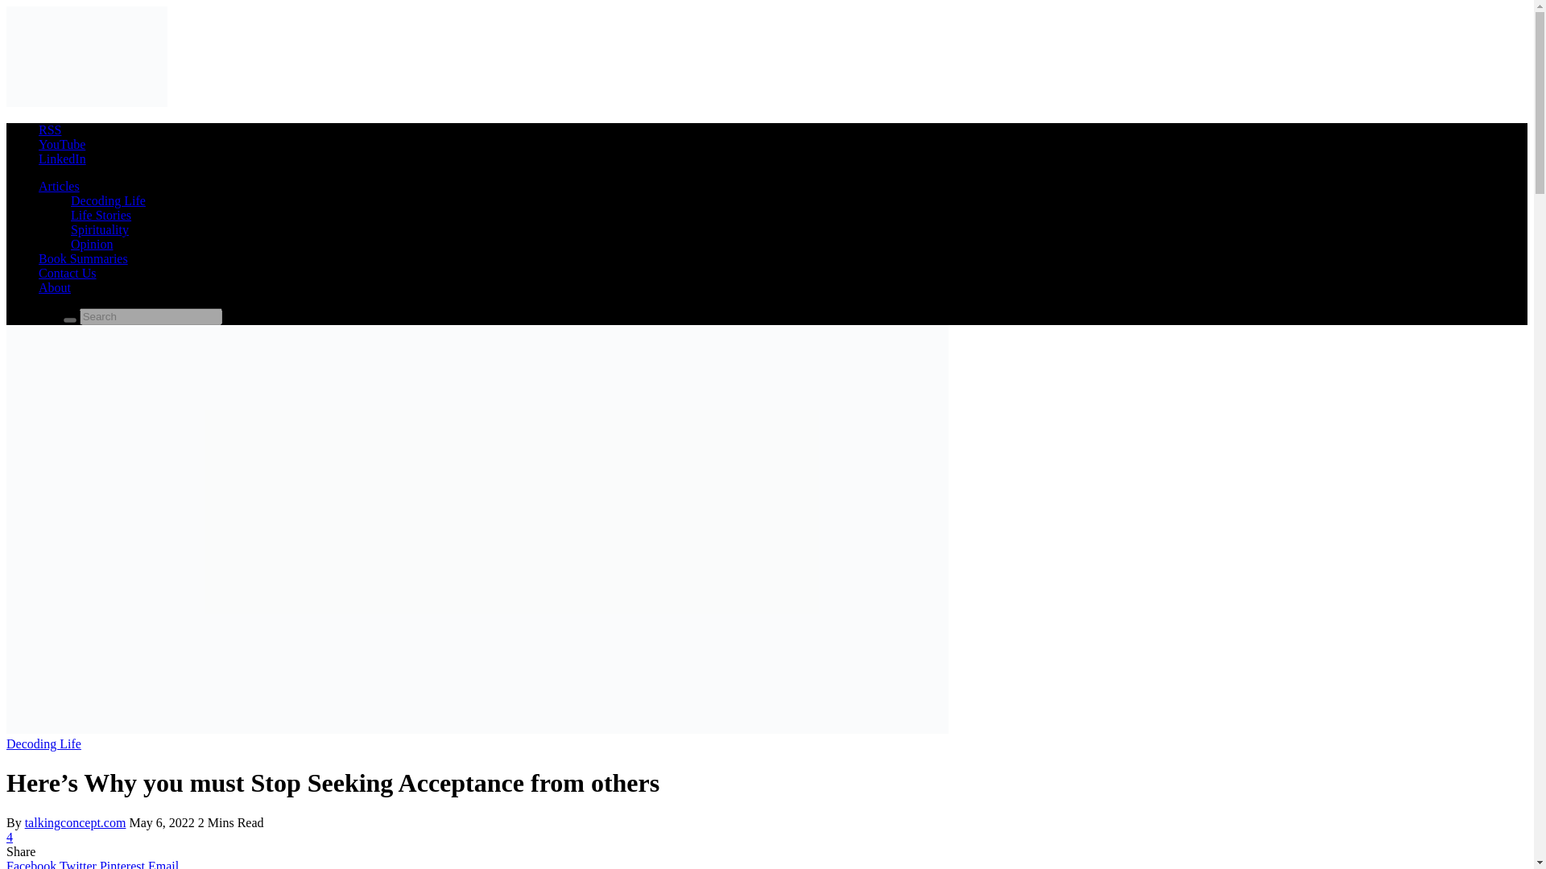 The image size is (1546, 869). What do you see at coordinates (76, 822) in the screenshot?
I see `talkingconcept.com` at bounding box center [76, 822].